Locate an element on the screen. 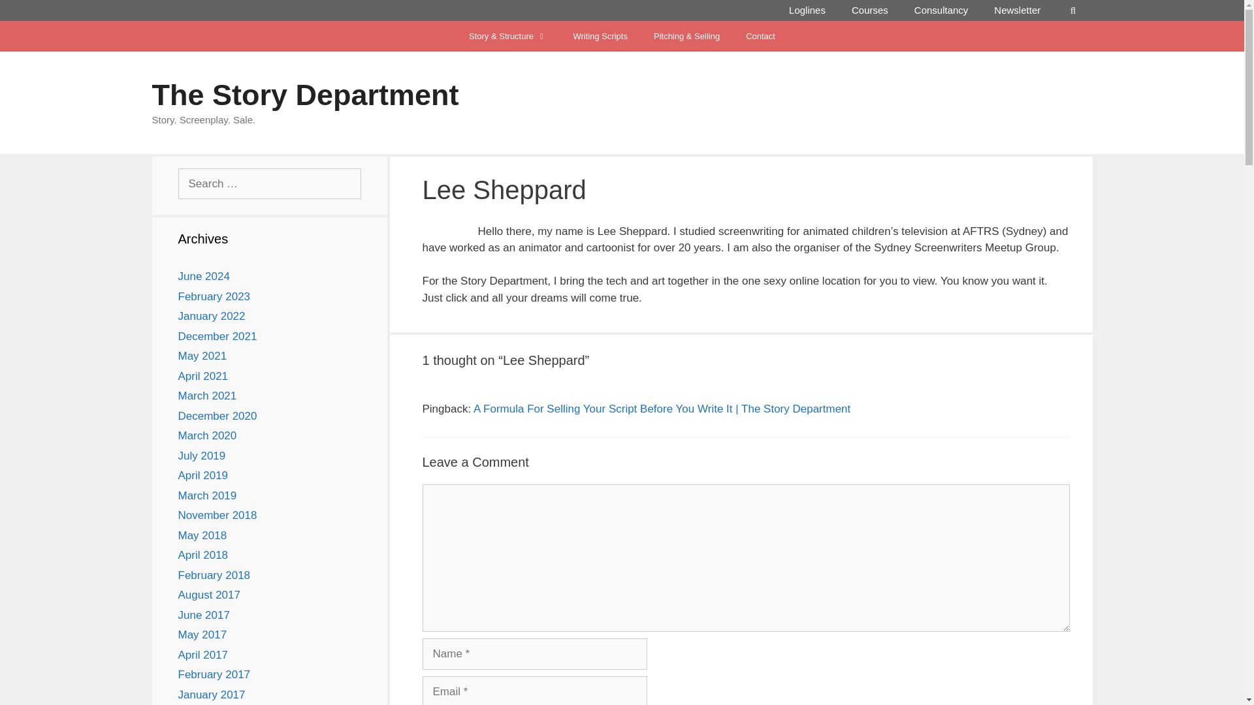  August 2017 is located at coordinates (208, 595).